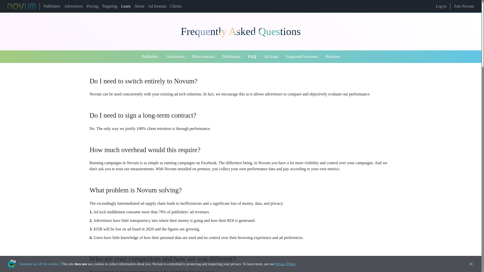 This screenshot has width=484, height=272. What do you see at coordinates (302, 56) in the screenshot?
I see `Supported browsers` at bounding box center [302, 56].